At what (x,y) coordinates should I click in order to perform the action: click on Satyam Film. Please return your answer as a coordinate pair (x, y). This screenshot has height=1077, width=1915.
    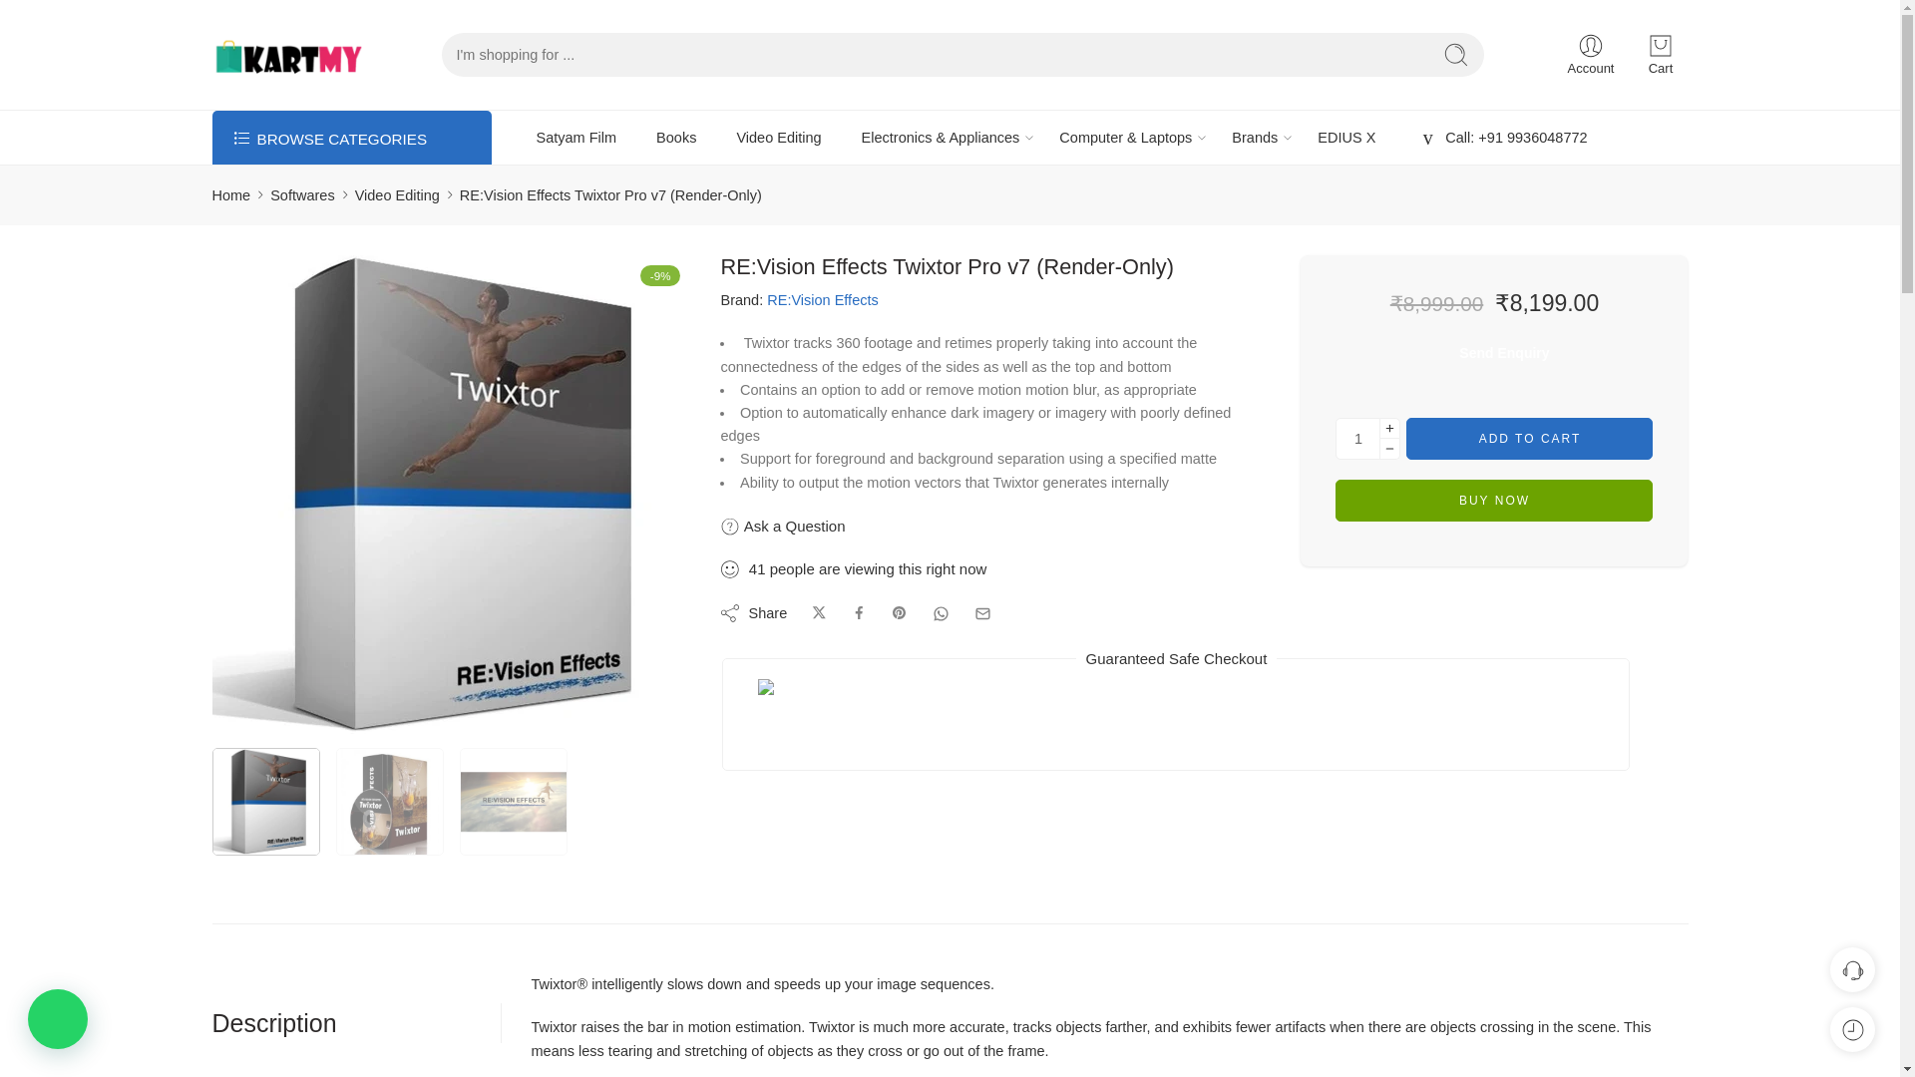
    Looking at the image, I should click on (576, 138).